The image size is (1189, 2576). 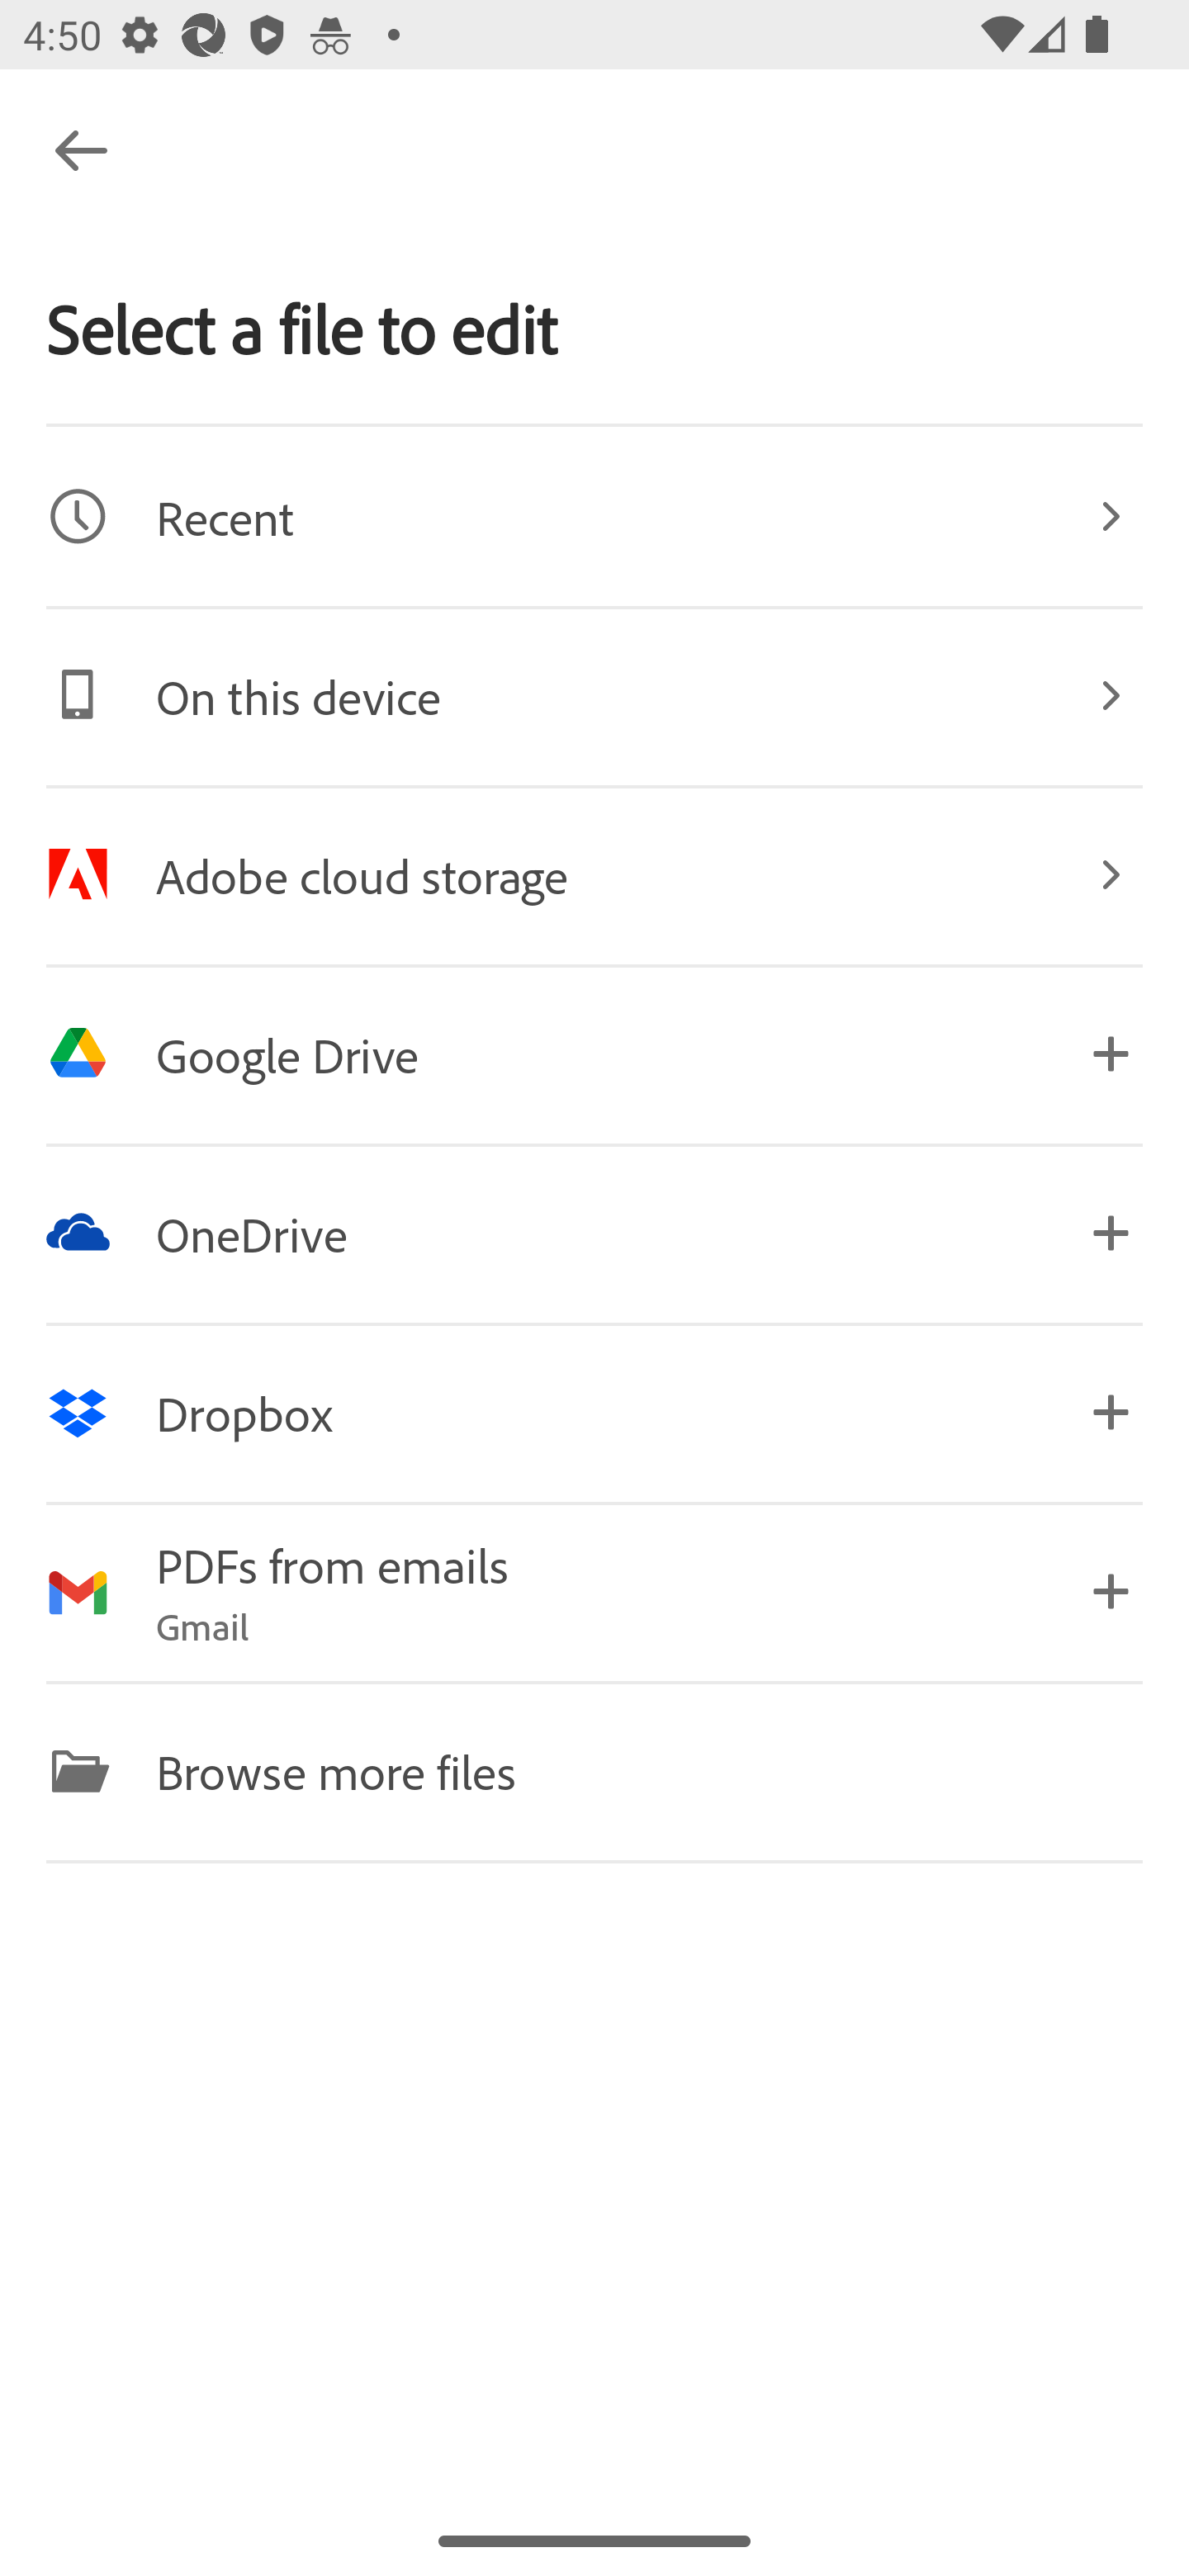 What do you see at coordinates (594, 874) in the screenshot?
I see `Image Adobe cloud storage` at bounding box center [594, 874].